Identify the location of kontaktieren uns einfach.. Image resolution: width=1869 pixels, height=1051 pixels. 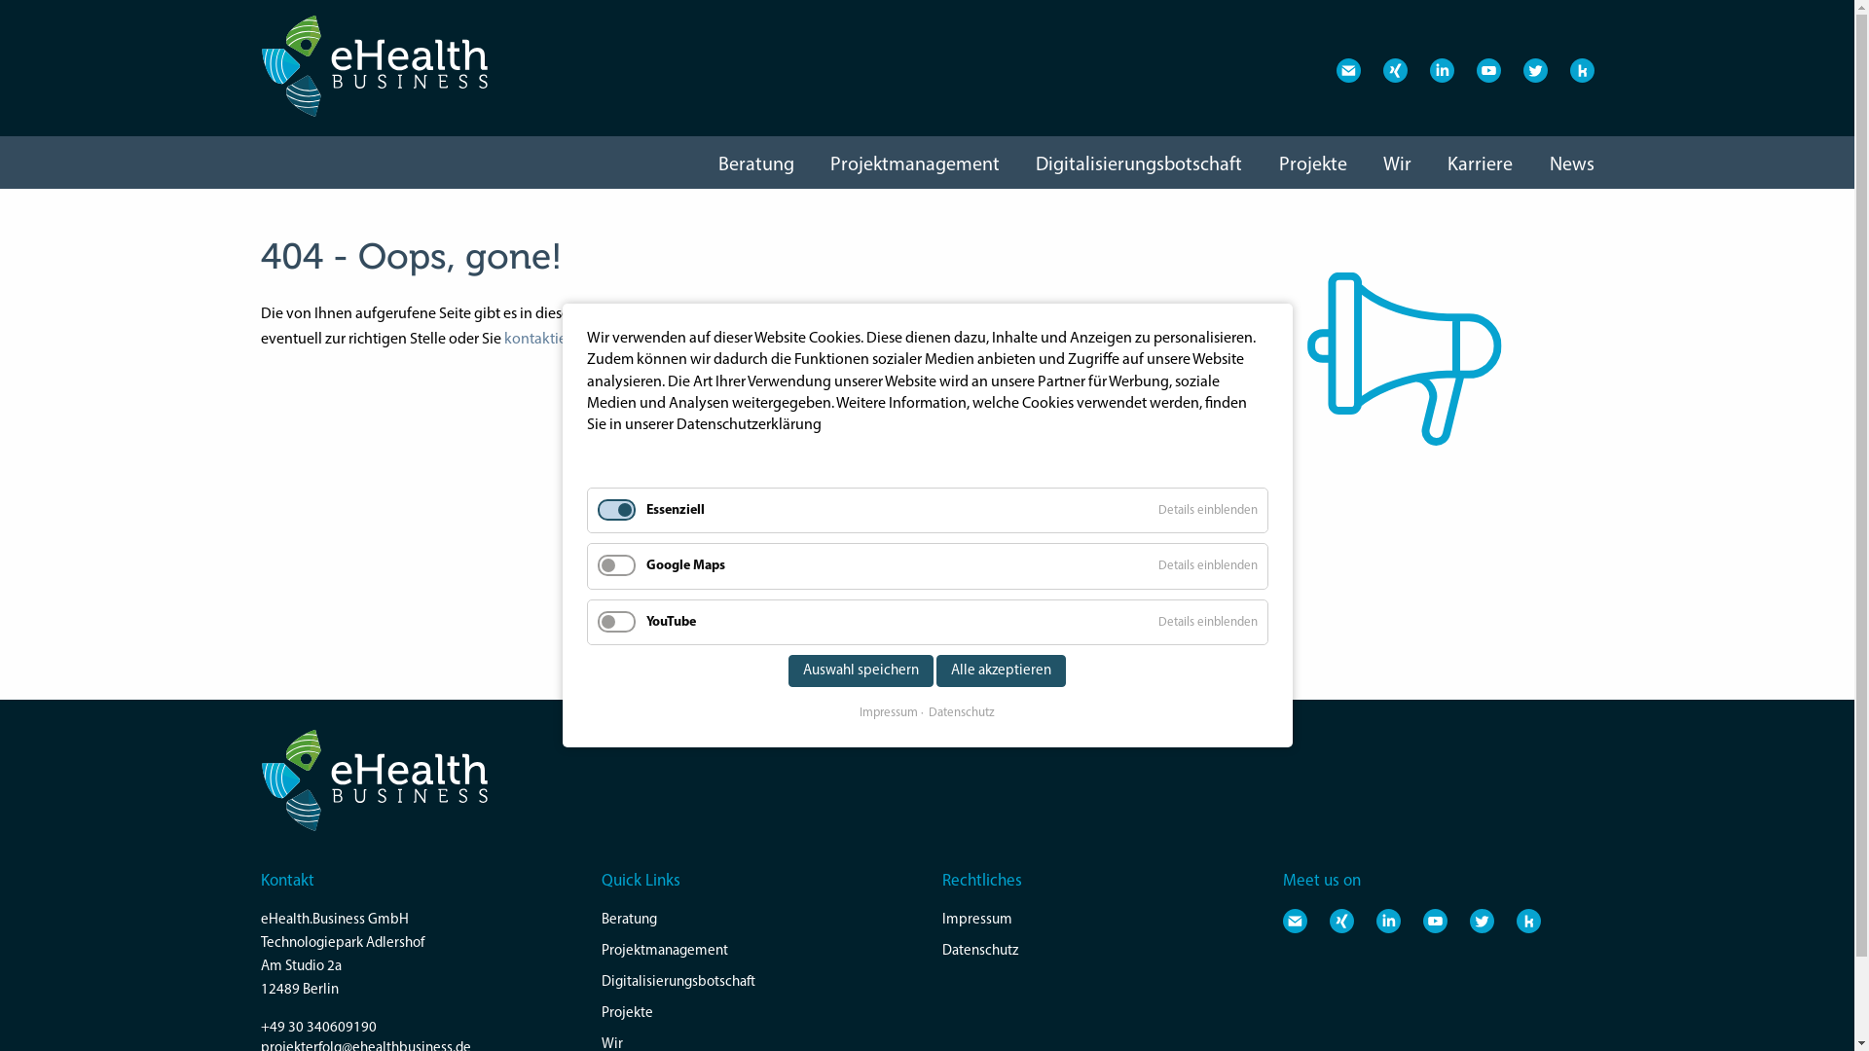
(586, 341).